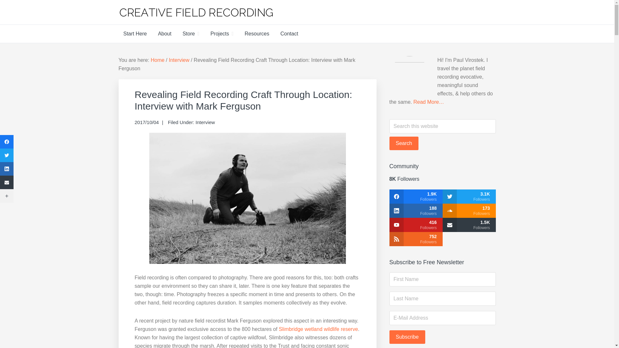 The image size is (619, 348). What do you see at coordinates (289, 34) in the screenshot?
I see `Contact` at bounding box center [289, 34].